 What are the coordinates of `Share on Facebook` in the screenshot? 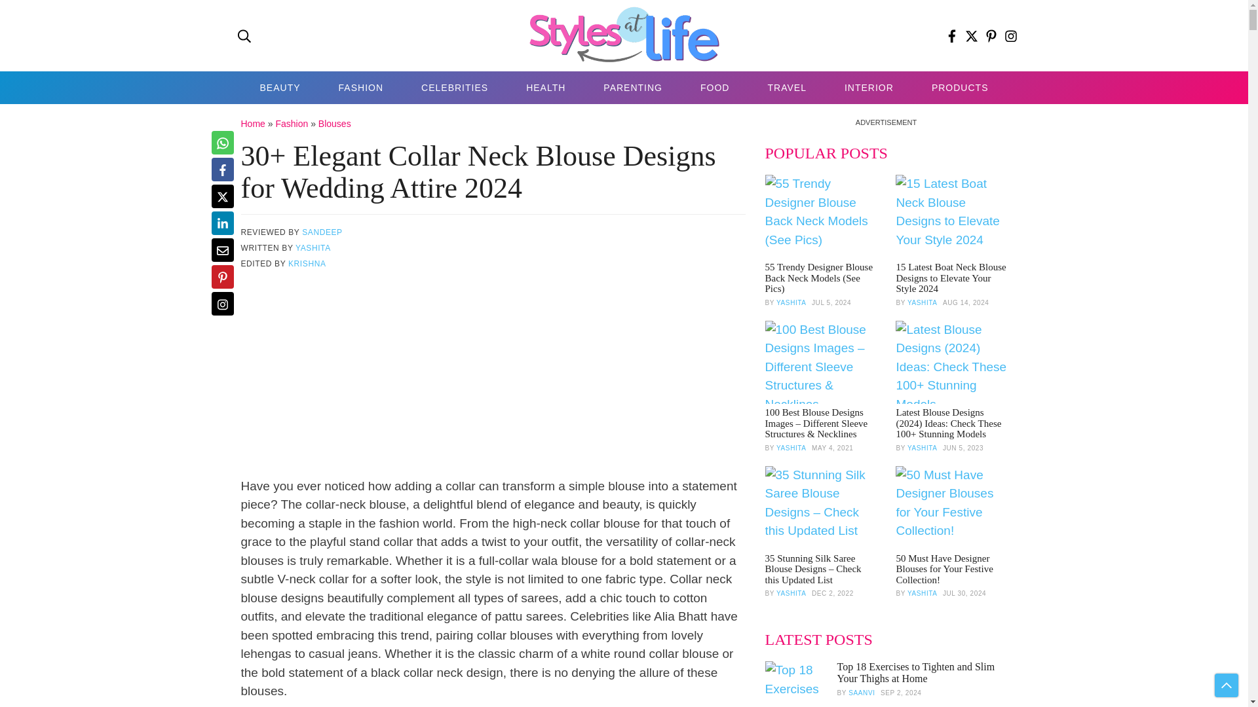 It's located at (221, 169).